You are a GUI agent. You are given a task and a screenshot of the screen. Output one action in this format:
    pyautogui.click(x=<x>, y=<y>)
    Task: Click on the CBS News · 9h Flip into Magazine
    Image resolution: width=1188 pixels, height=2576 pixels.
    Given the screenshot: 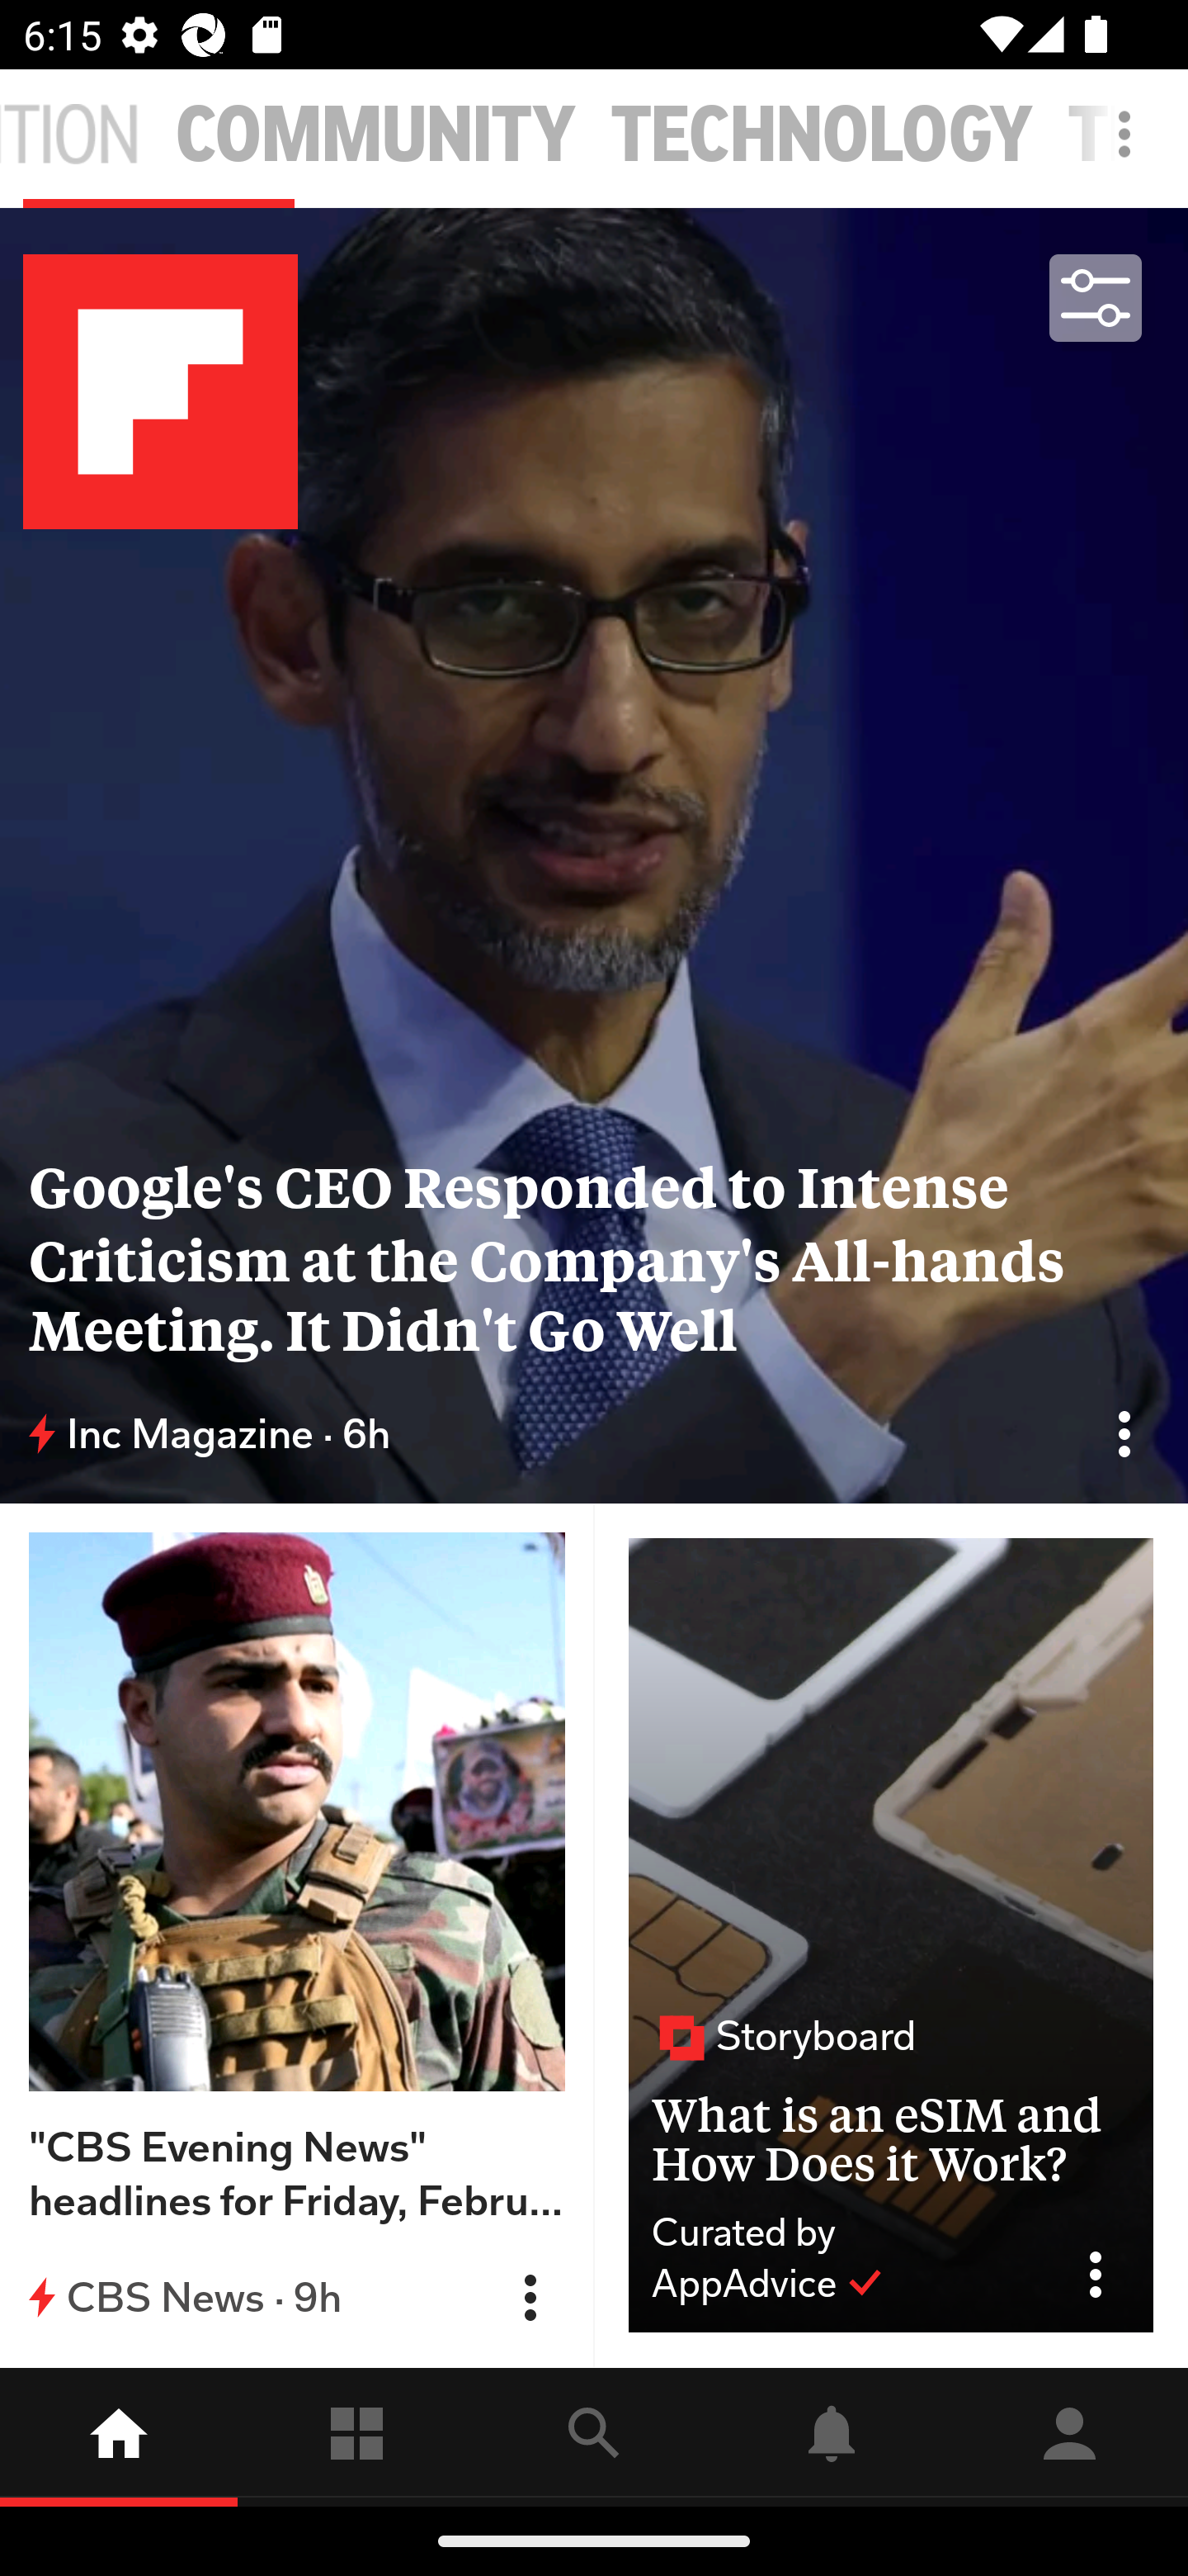 What is the action you would take?
    pyautogui.click(x=297, y=2297)
    